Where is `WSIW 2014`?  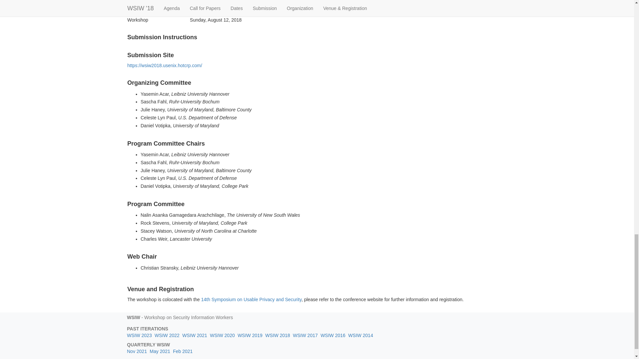 WSIW 2014 is located at coordinates (361, 335).